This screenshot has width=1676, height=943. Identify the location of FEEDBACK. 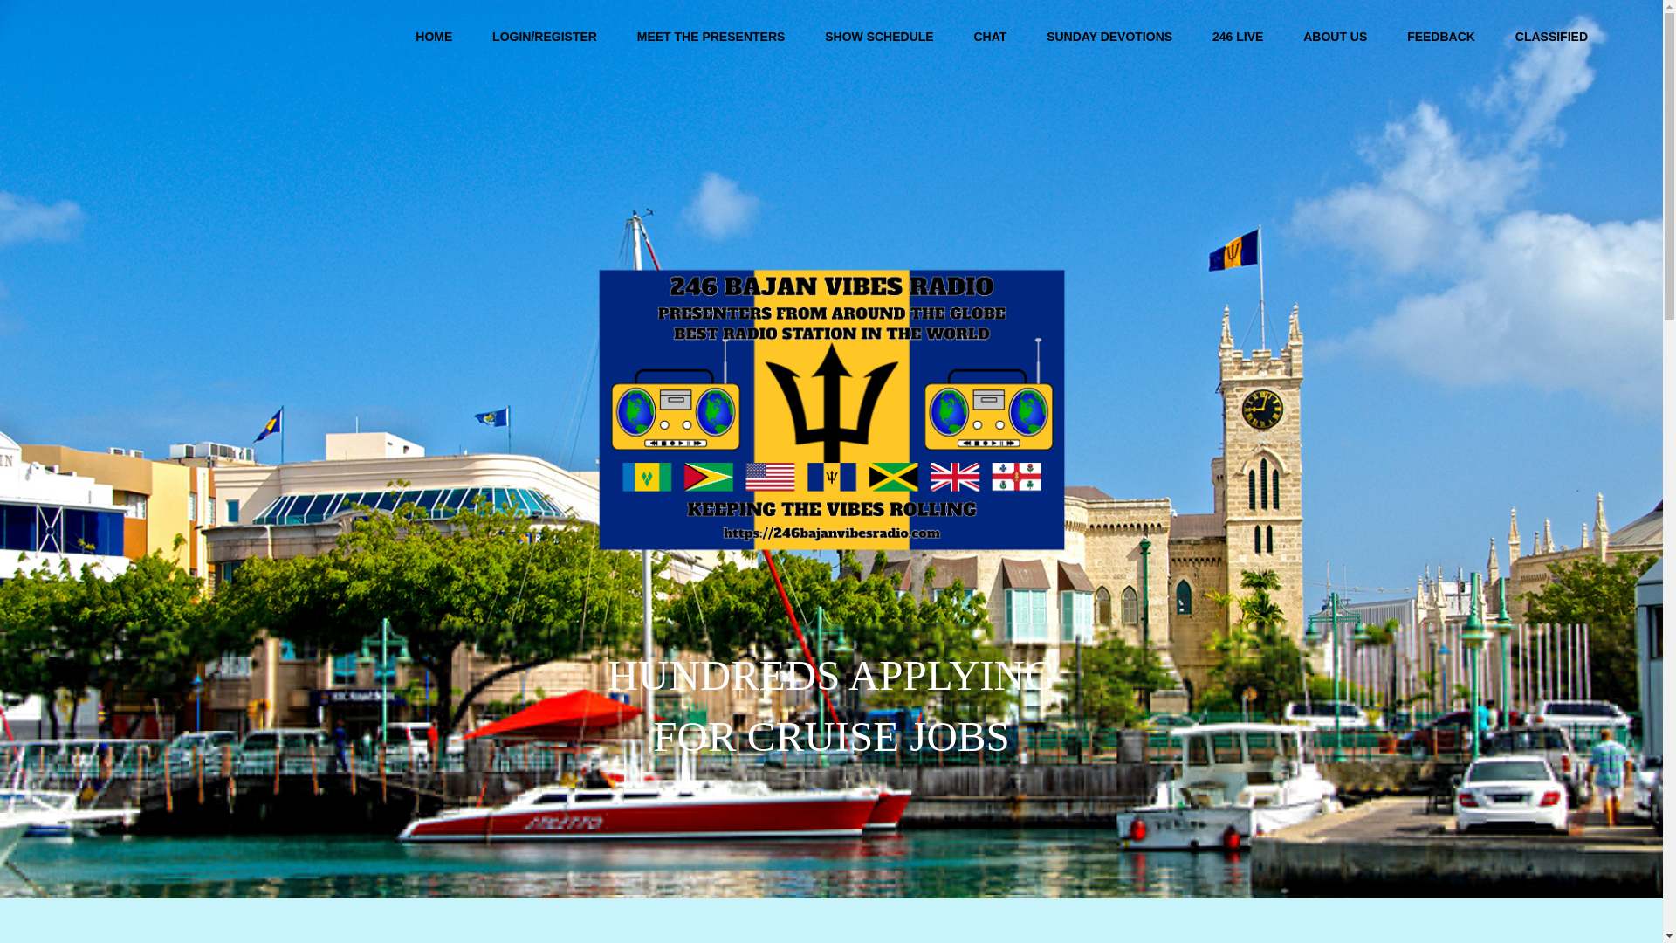
(1440, 37).